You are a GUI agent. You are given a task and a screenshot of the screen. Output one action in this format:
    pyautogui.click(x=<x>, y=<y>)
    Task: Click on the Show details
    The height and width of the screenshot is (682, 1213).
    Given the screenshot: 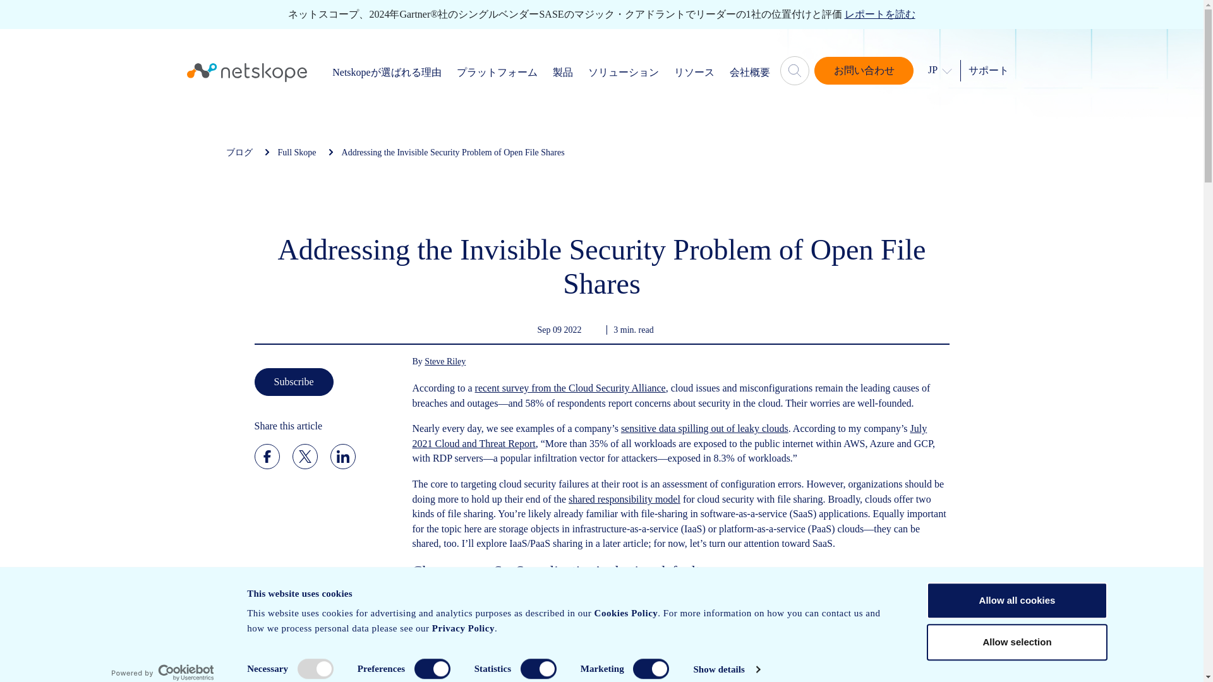 What is the action you would take?
    pyautogui.click(x=725, y=669)
    